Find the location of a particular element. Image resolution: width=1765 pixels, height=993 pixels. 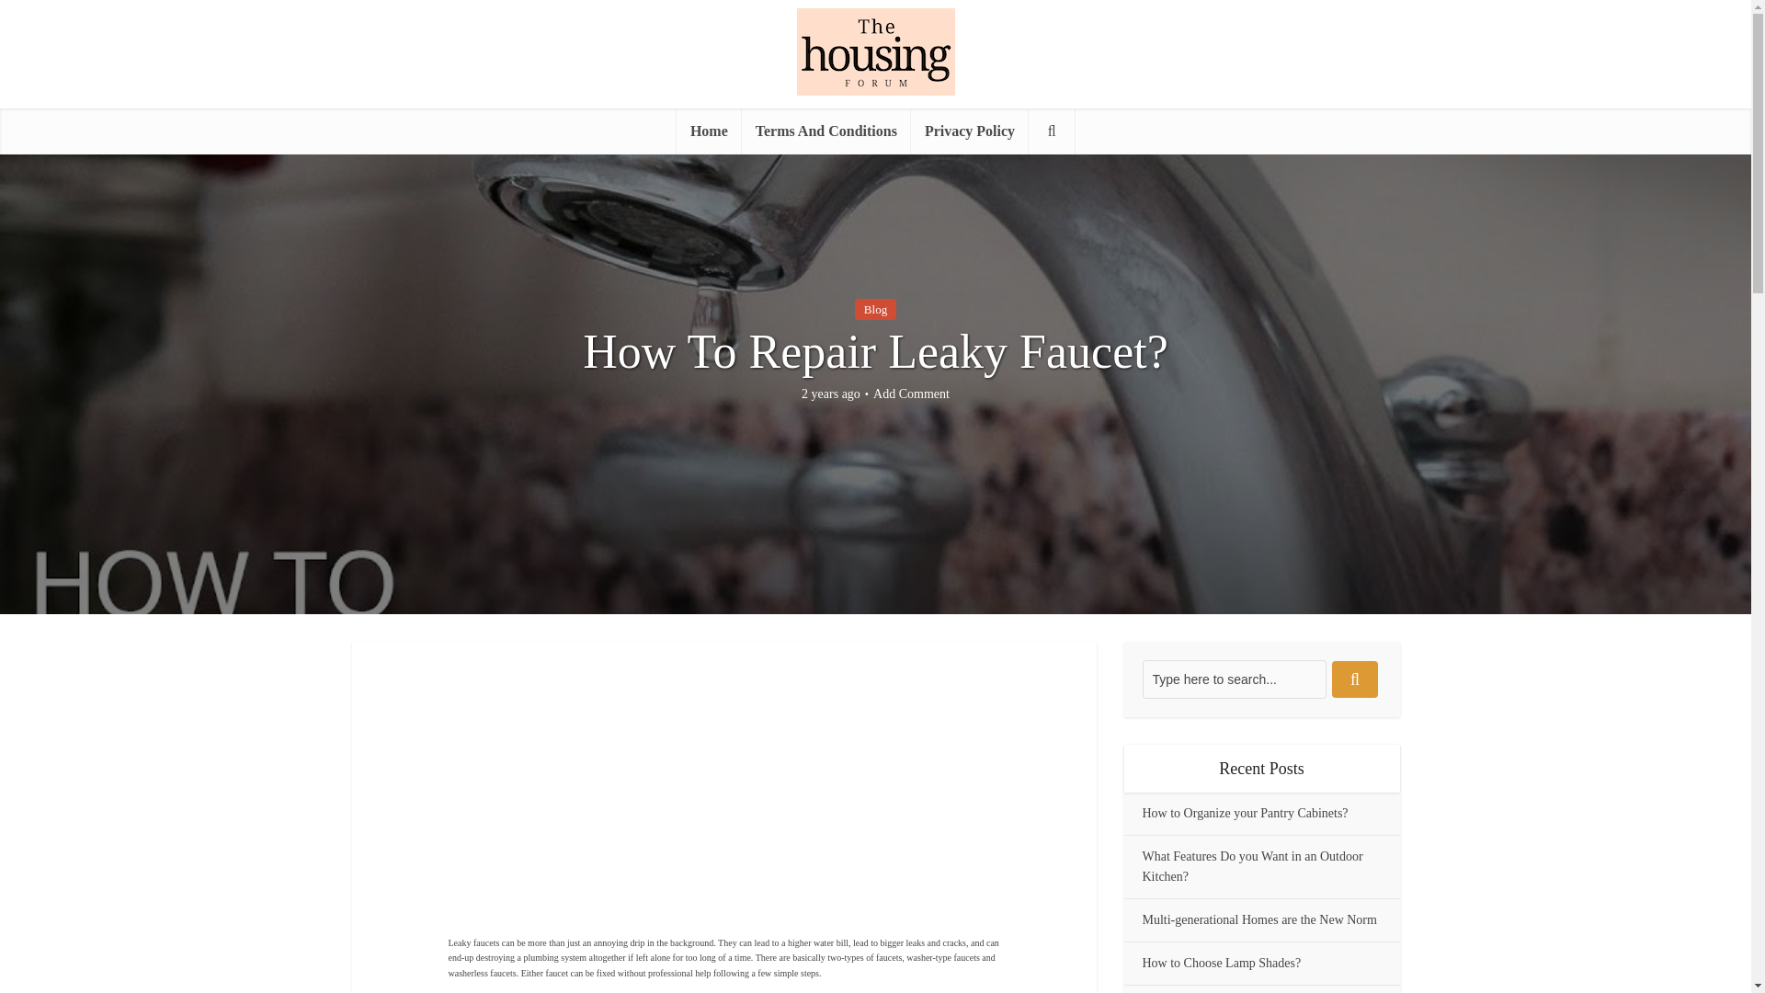

Advertisement is located at coordinates (798, 803).